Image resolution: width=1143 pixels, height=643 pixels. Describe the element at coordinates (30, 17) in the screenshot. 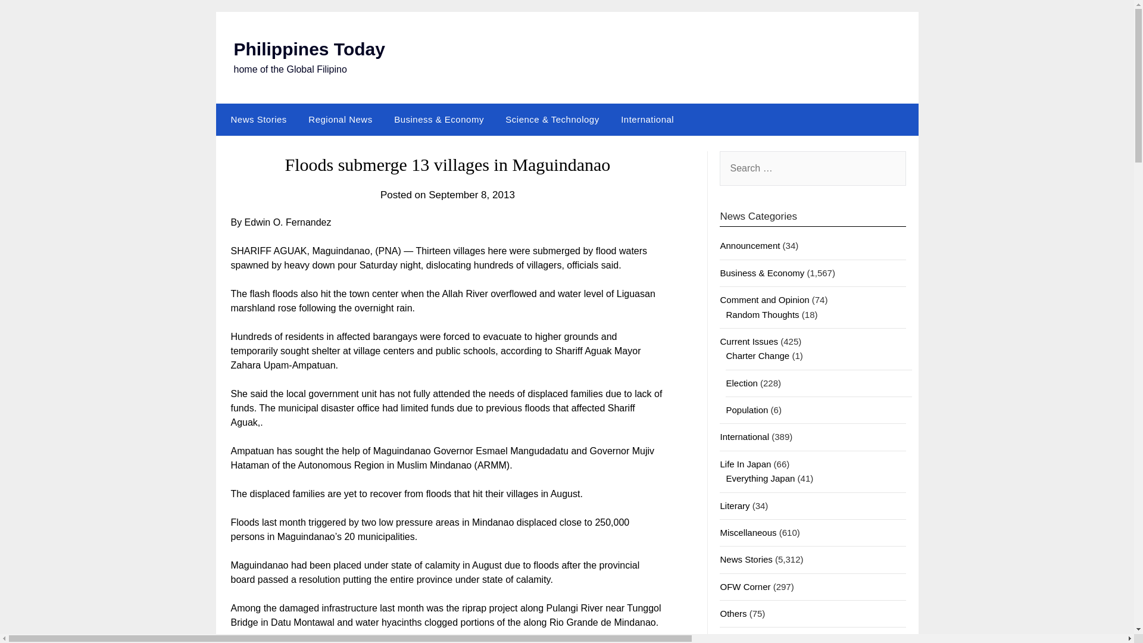

I see `Search` at that location.